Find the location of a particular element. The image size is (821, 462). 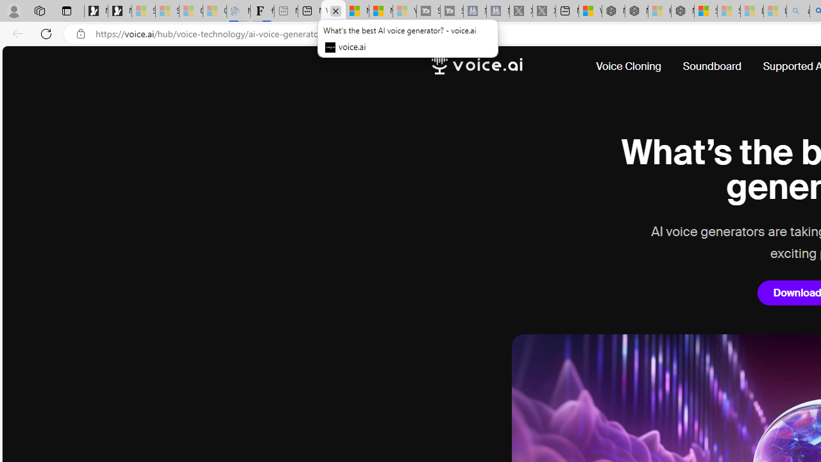

amazon - Search - Sleeping is located at coordinates (798, 12).